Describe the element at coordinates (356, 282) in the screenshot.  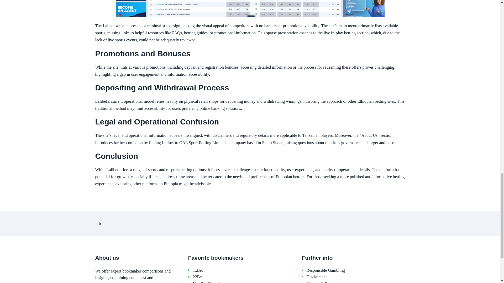
I see `Privacy Policy` at that location.